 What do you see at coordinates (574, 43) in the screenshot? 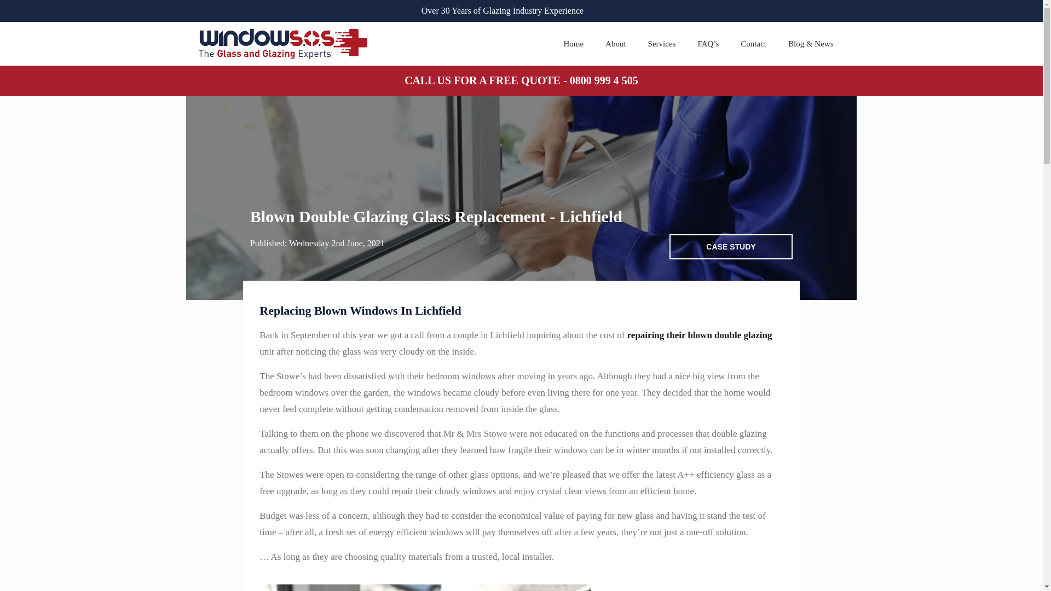
I see `Home` at bounding box center [574, 43].